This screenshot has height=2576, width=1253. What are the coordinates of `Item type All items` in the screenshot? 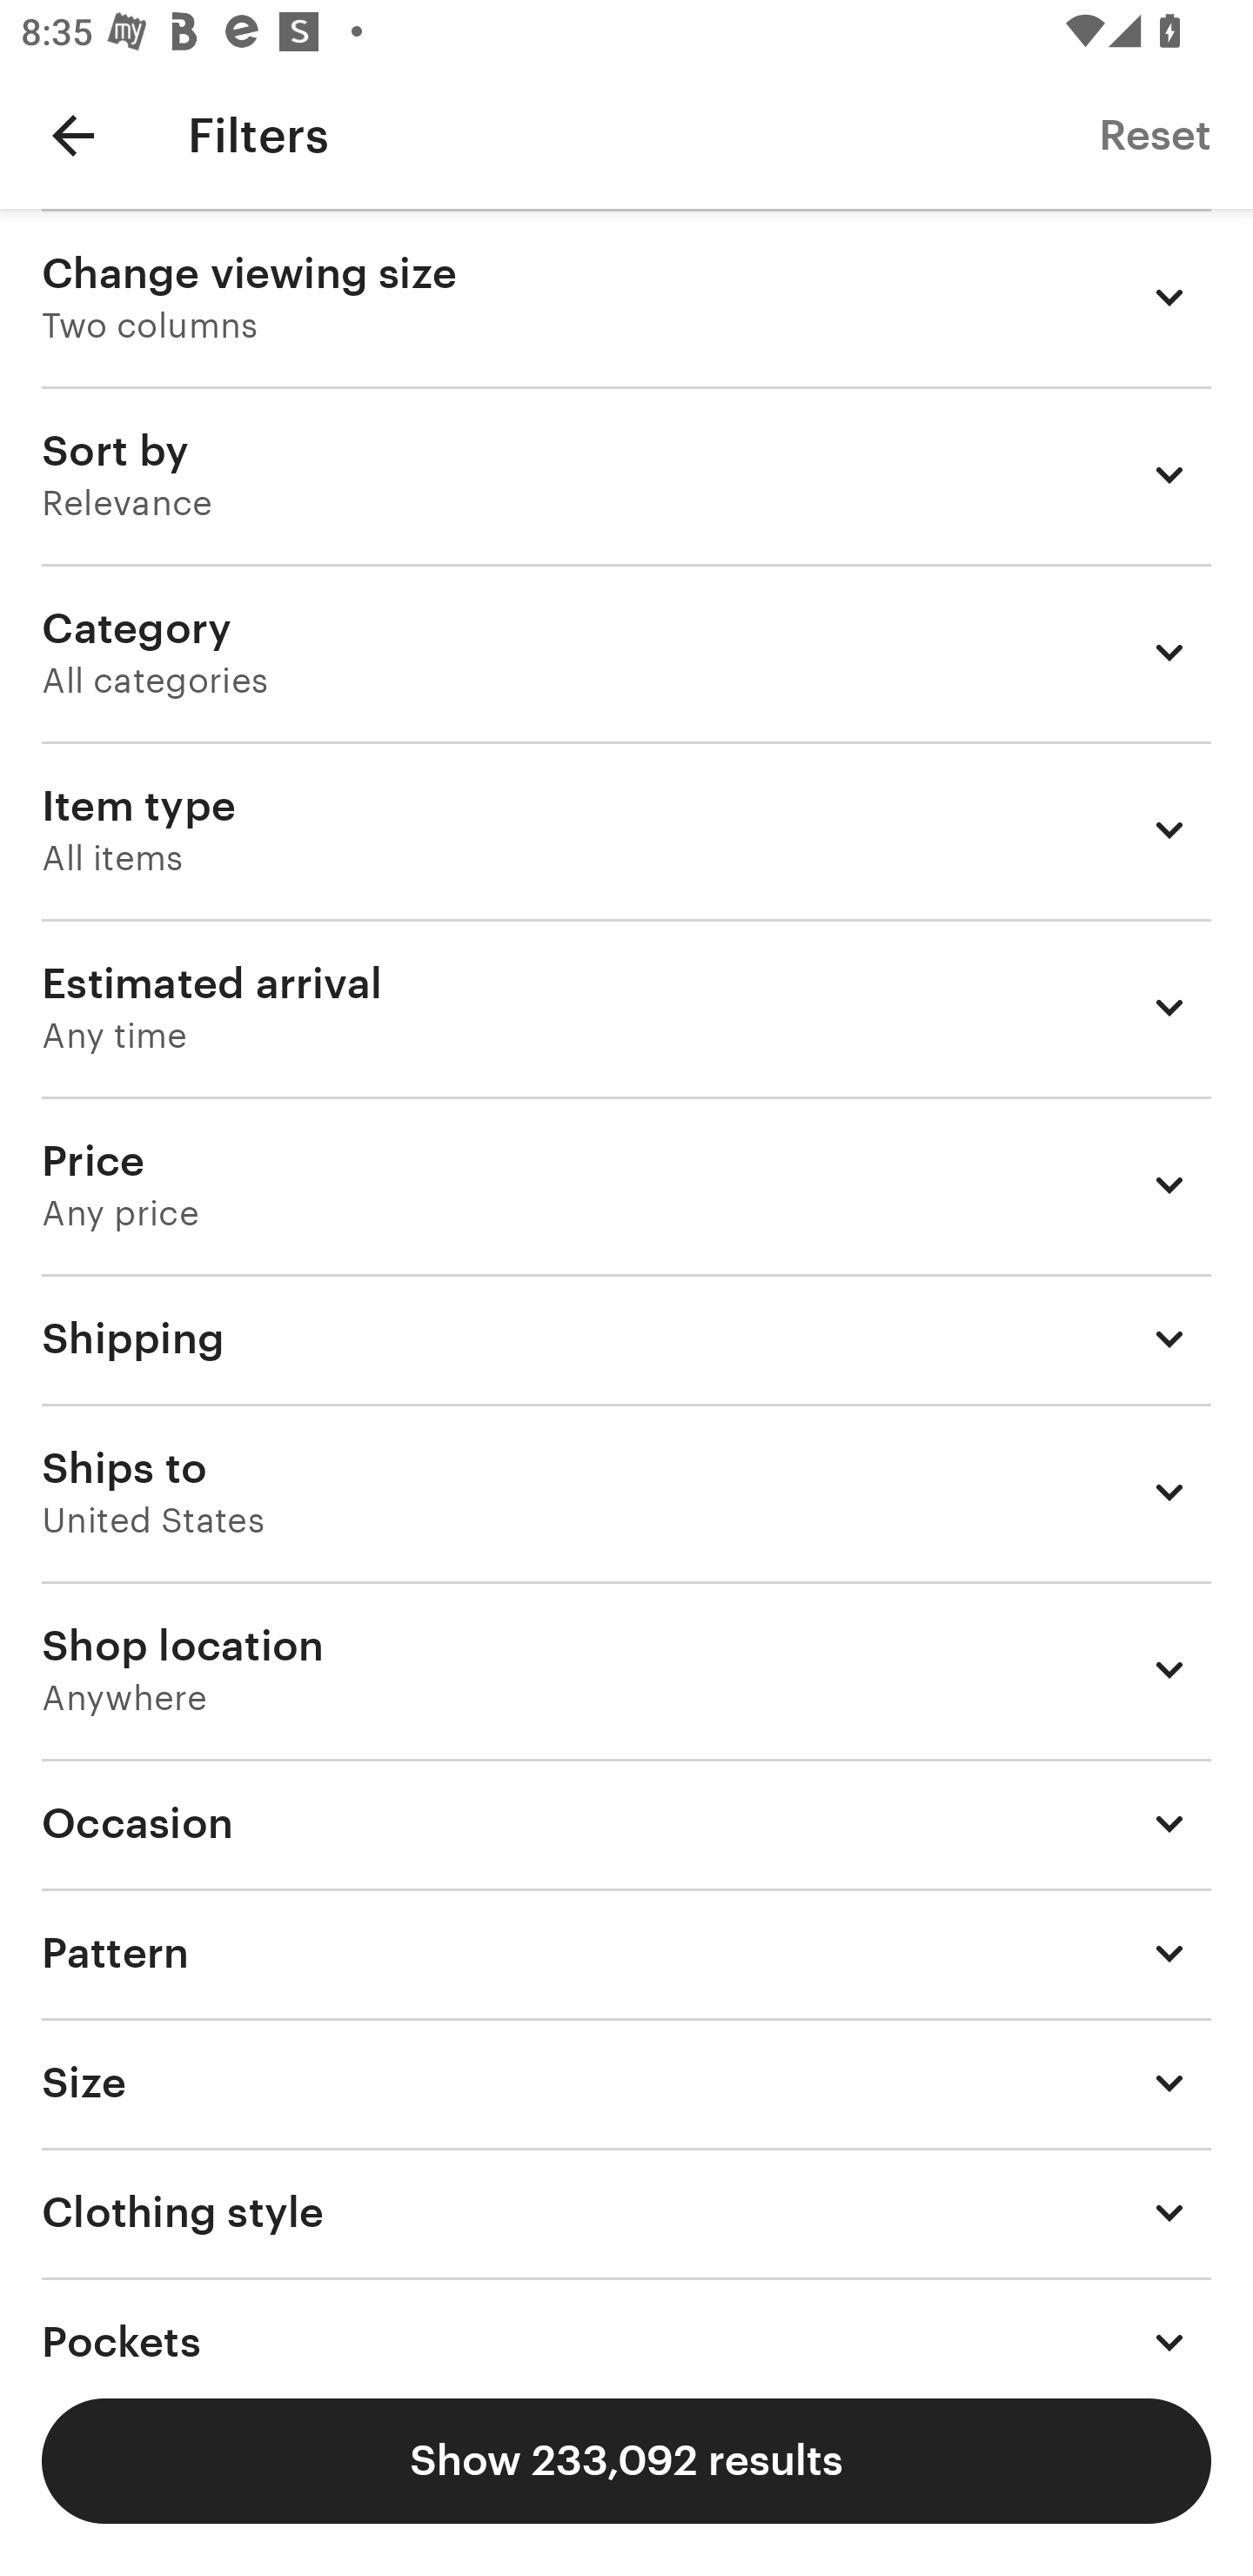 It's located at (626, 830).